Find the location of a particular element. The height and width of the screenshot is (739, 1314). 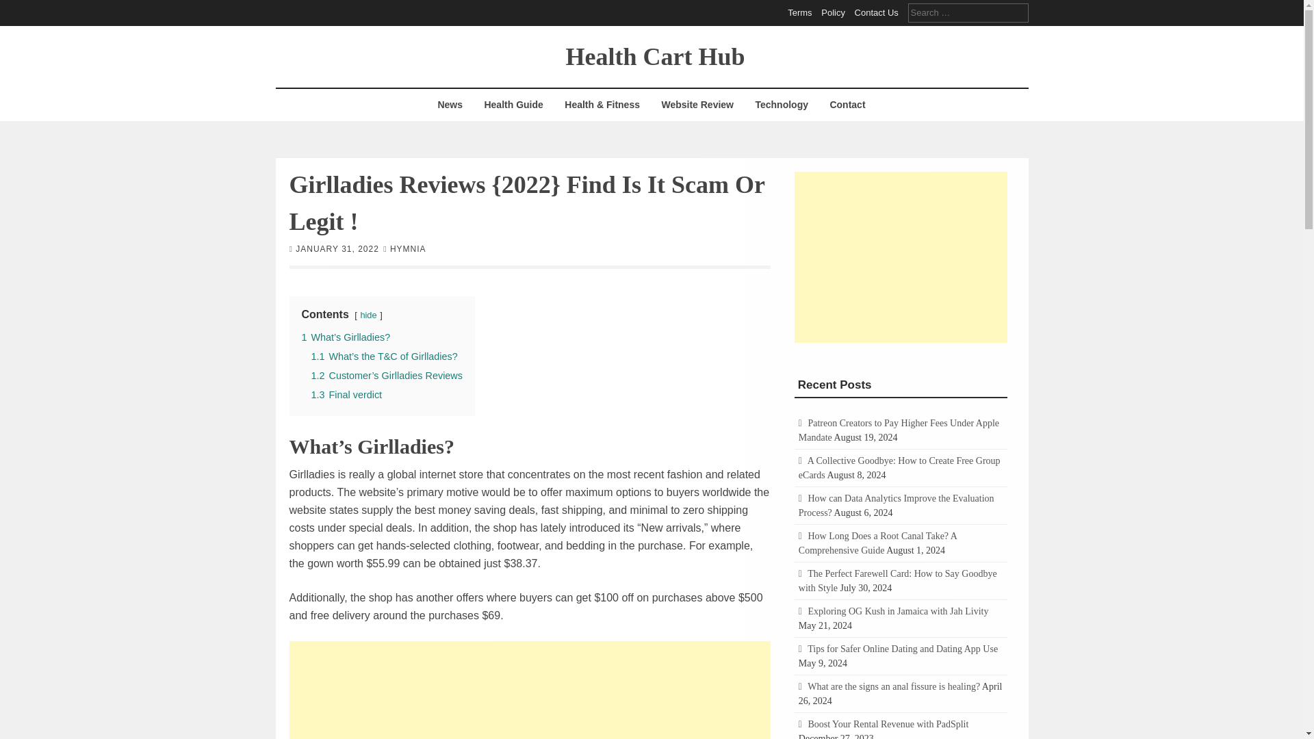

Health Cart Hub is located at coordinates (654, 55).